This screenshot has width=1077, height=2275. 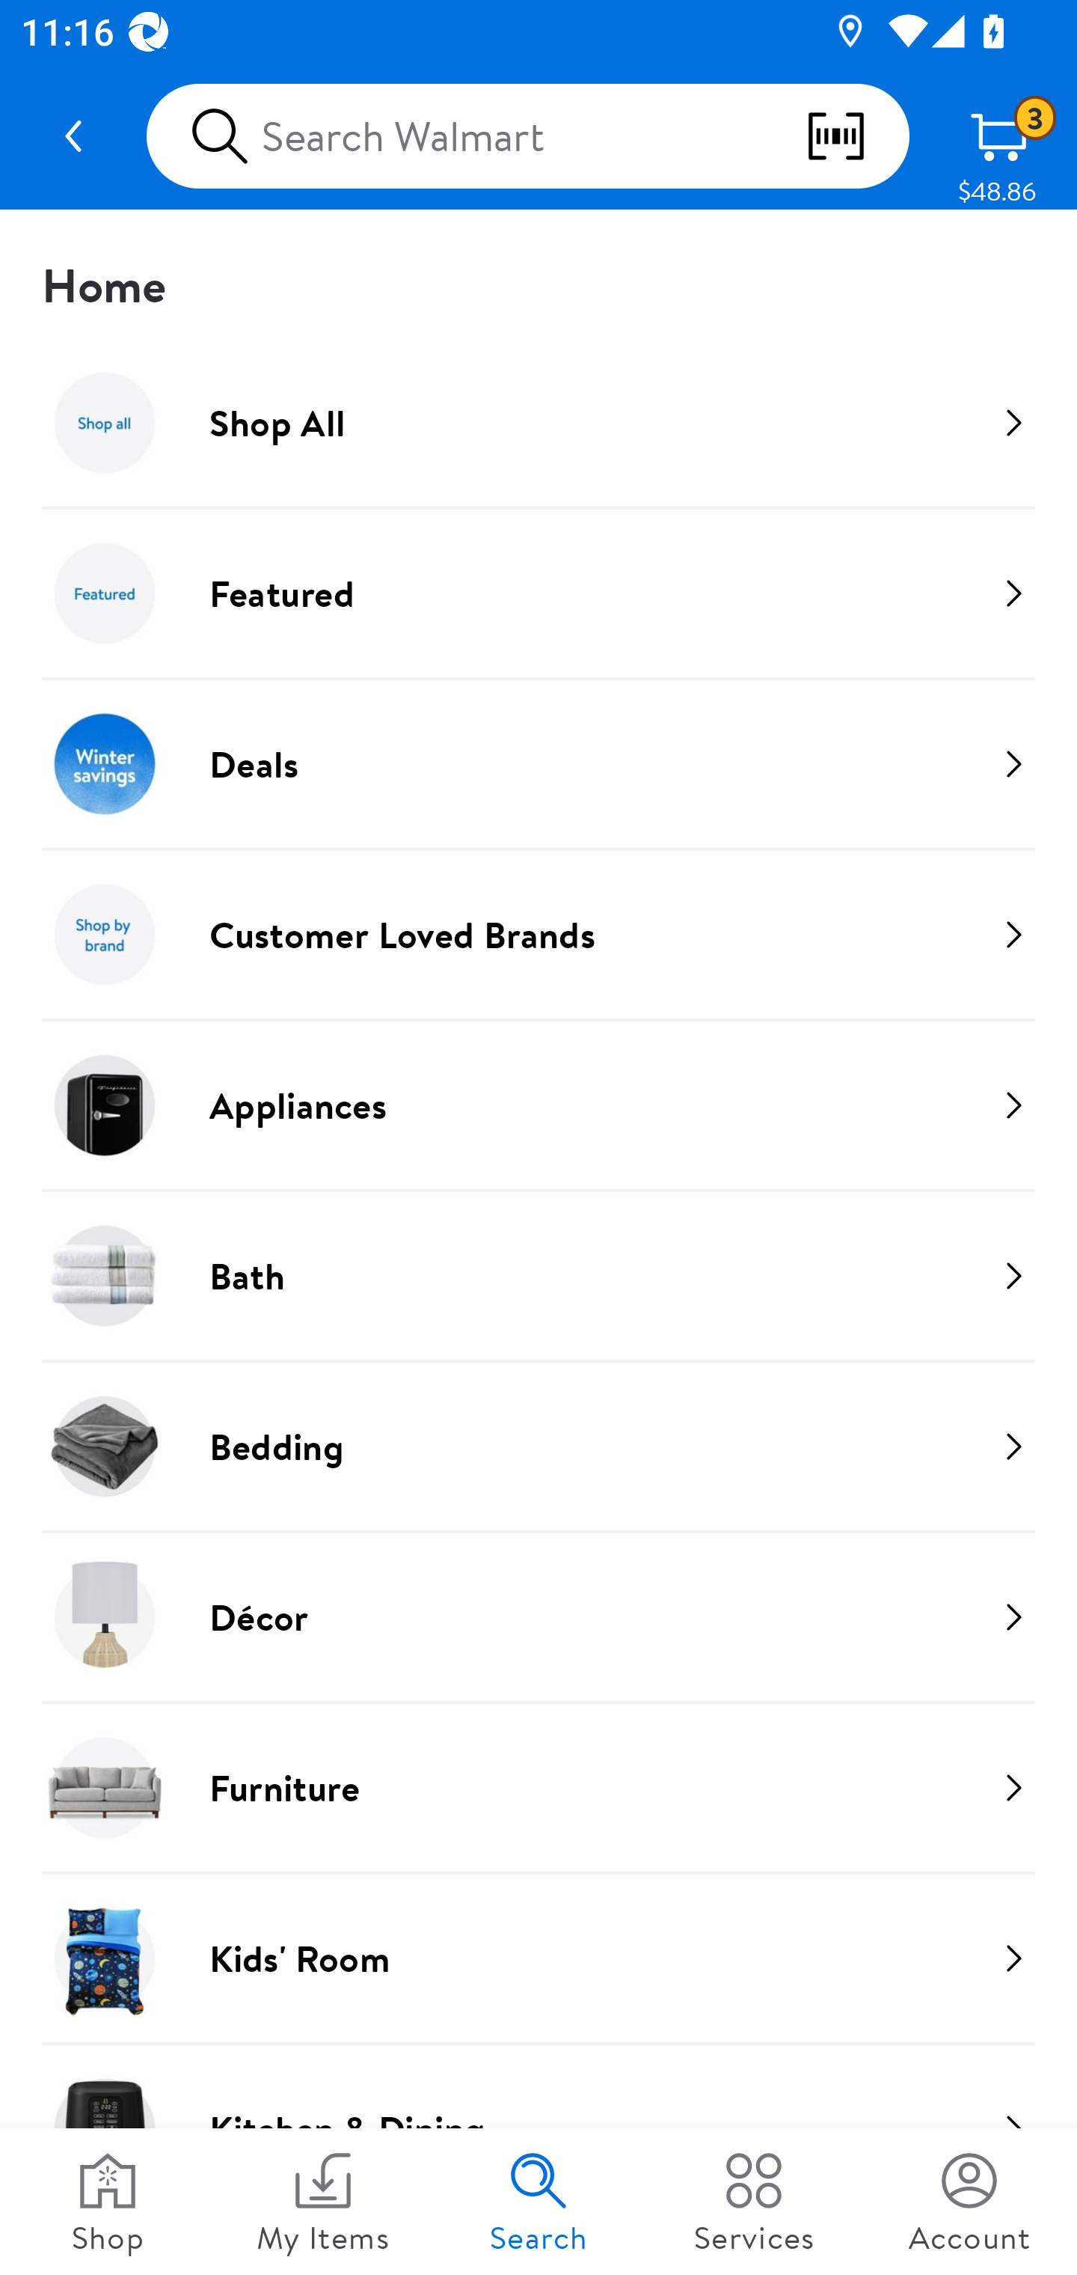 What do you see at coordinates (538, 934) in the screenshot?
I see `Customer Loved Brands` at bounding box center [538, 934].